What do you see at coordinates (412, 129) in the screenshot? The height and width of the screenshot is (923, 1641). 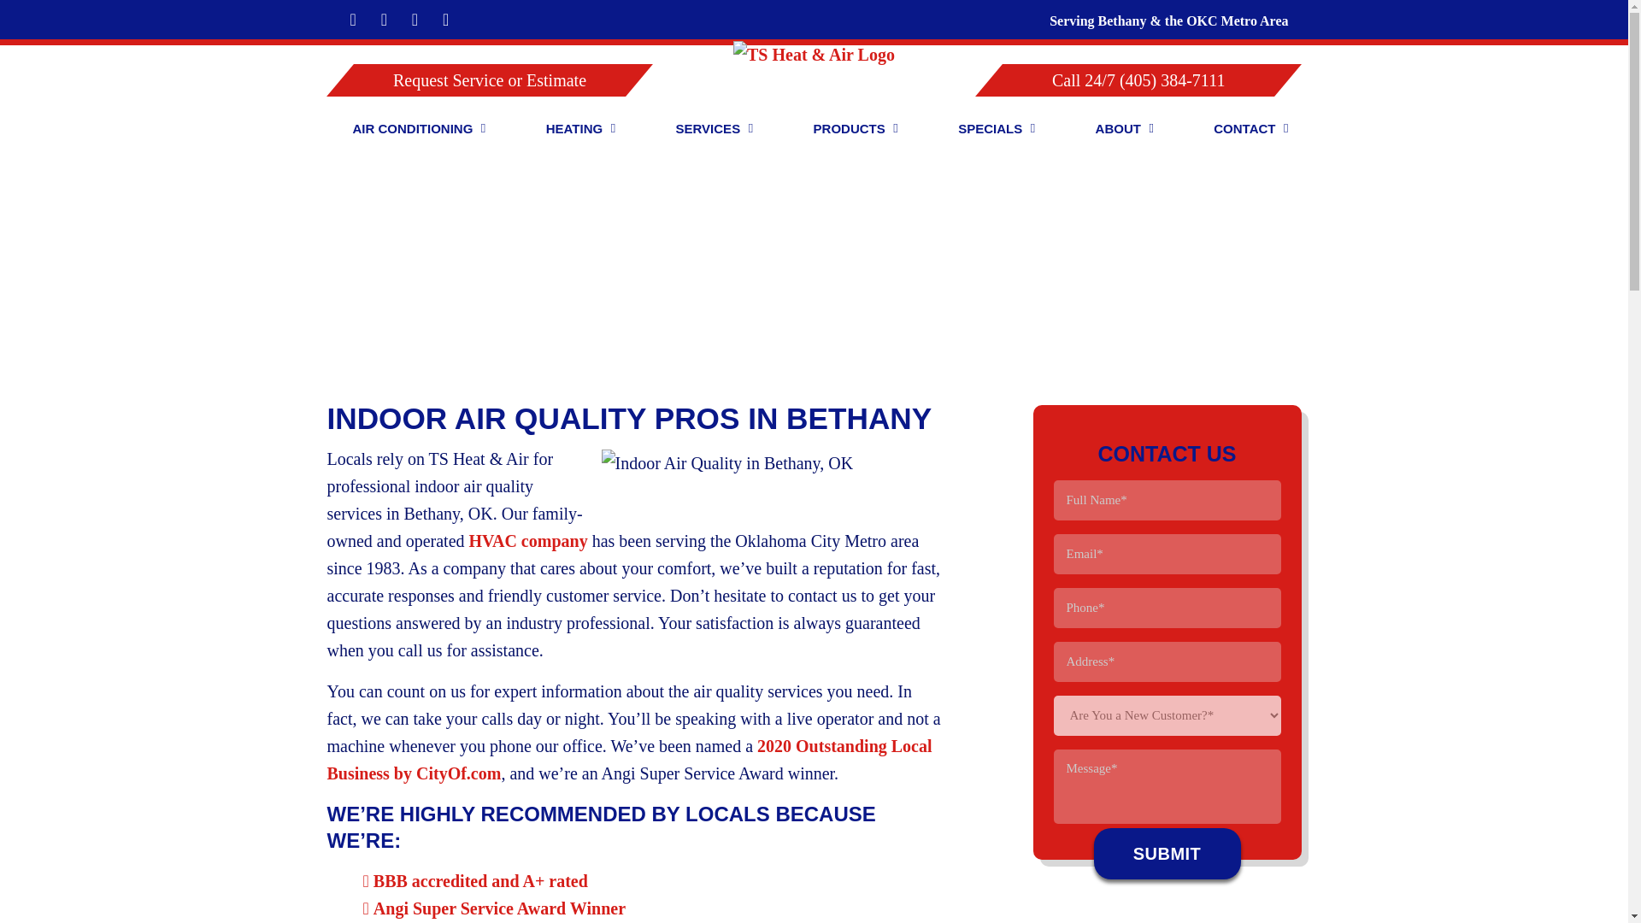 I see `AIR CONDITIONING` at bounding box center [412, 129].